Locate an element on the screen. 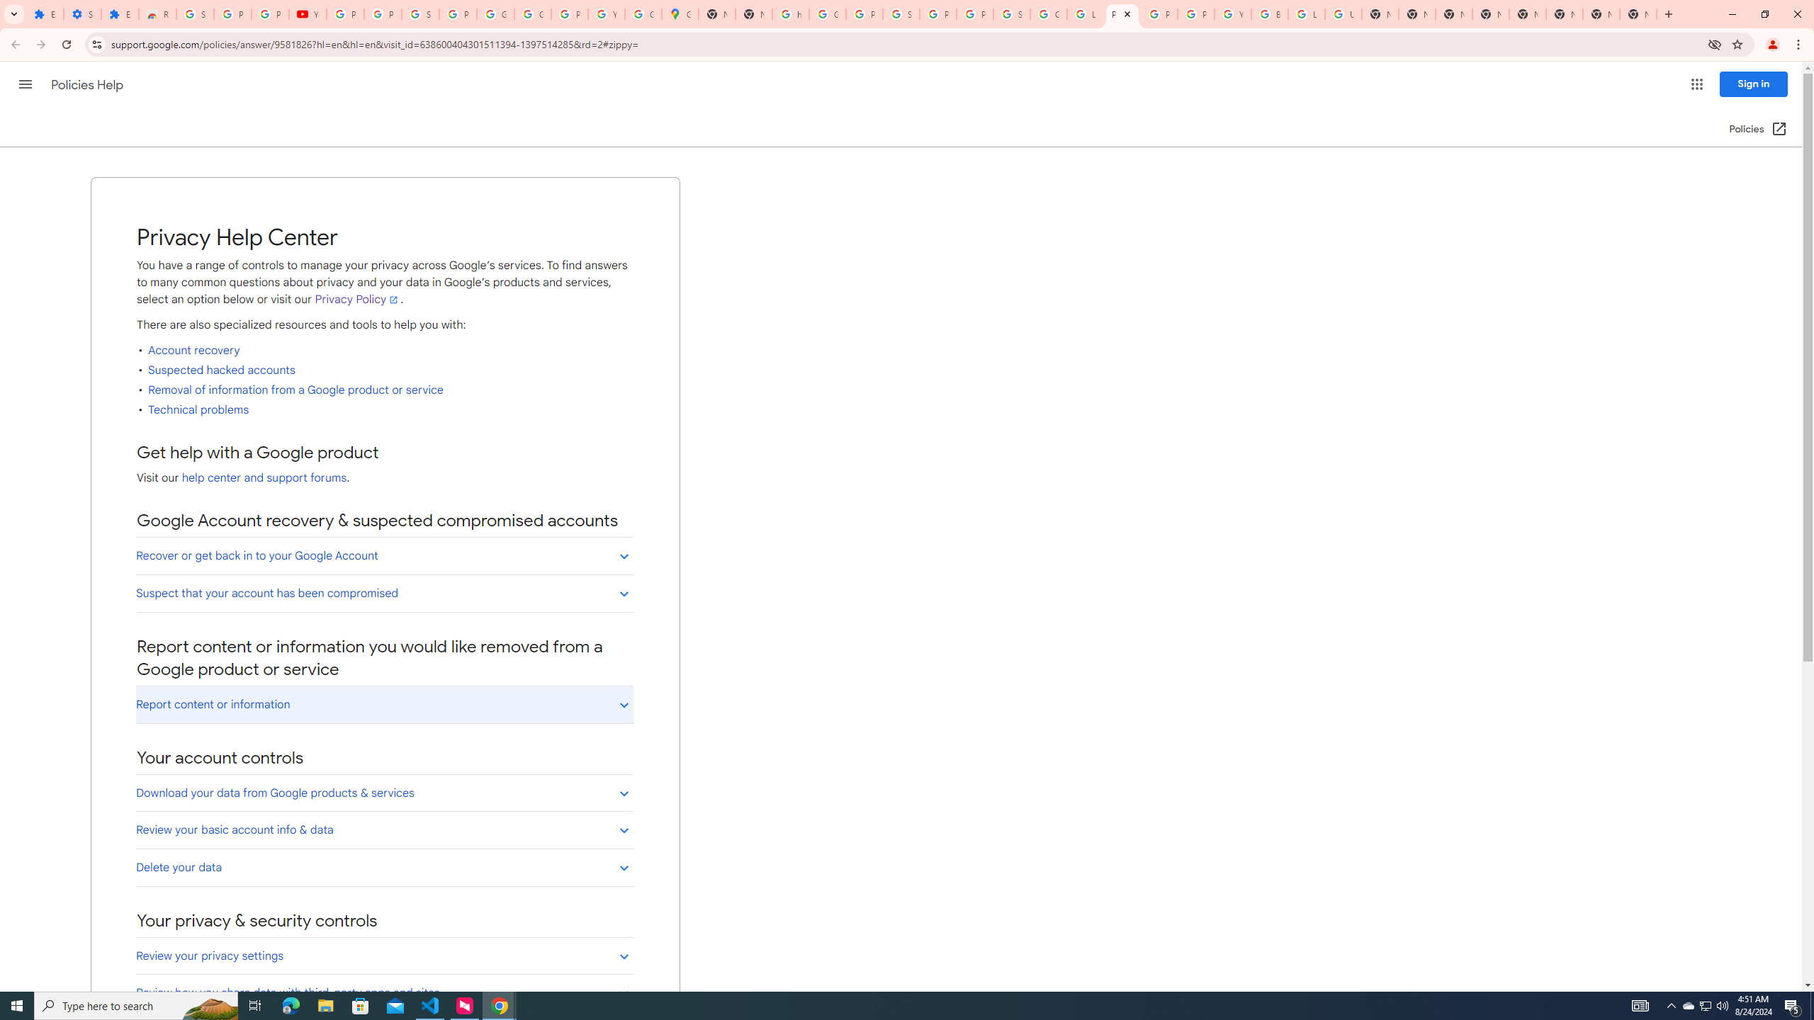 The height and width of the screenshot is (1020, 1814). Google Maps is located at coordinates (680, 14).